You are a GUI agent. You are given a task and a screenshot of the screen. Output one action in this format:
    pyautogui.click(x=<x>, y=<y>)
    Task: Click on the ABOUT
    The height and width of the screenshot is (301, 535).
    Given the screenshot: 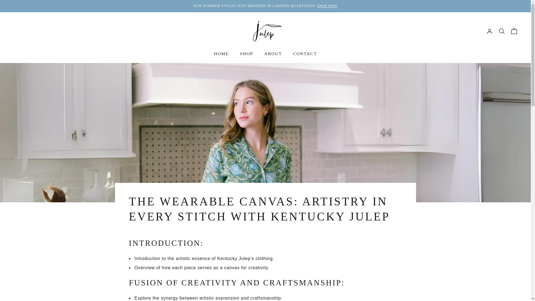 What is the action you would take?
    pyautogui.click(x=273, y=54)
    